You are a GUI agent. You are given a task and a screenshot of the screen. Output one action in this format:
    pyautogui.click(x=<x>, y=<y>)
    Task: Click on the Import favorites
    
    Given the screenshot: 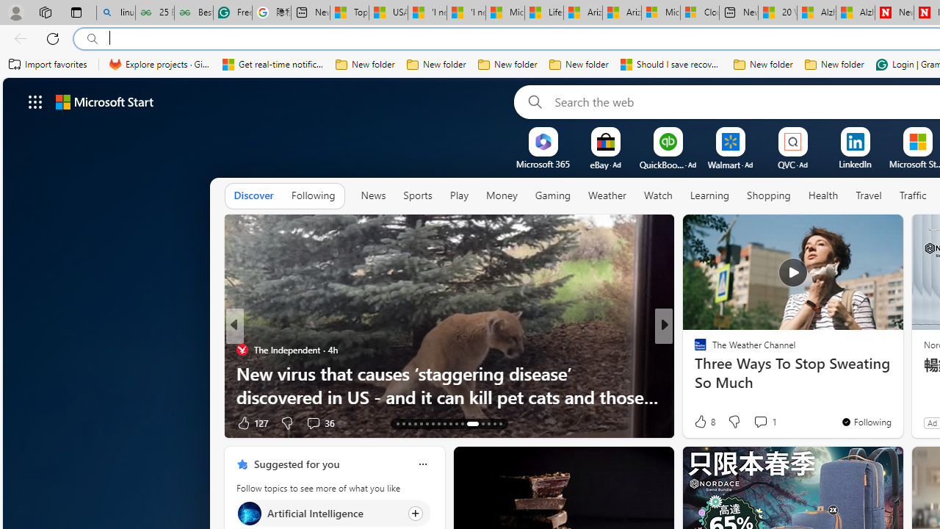 What is the action you would take?
    pyautogui.click(x=48, y=65)
    